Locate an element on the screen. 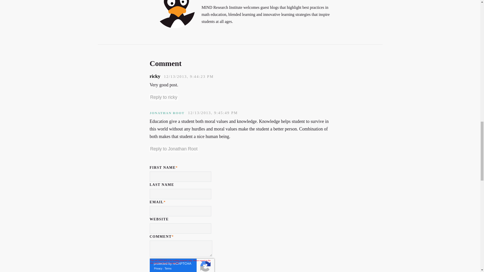 The height and width of the screenshot is (272, 484). reCAPTCHA is located at coordinates (182, 265).